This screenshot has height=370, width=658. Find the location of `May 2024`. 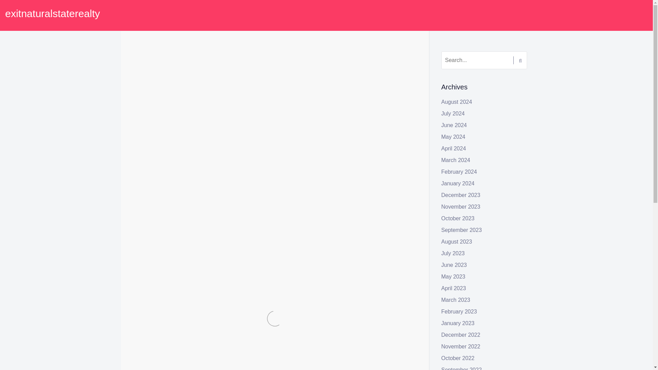

May 2024 is located at coordinates (453, 137).